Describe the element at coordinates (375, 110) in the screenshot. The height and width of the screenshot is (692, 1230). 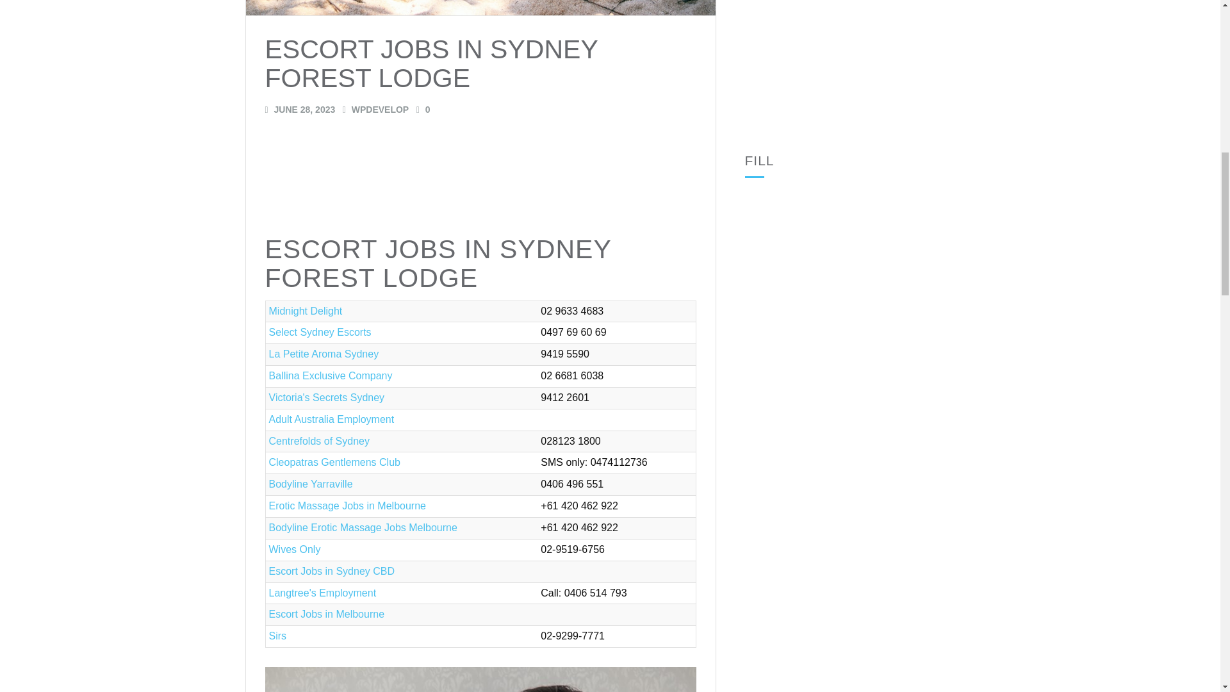
I see `WPDEVELOP` at that location.